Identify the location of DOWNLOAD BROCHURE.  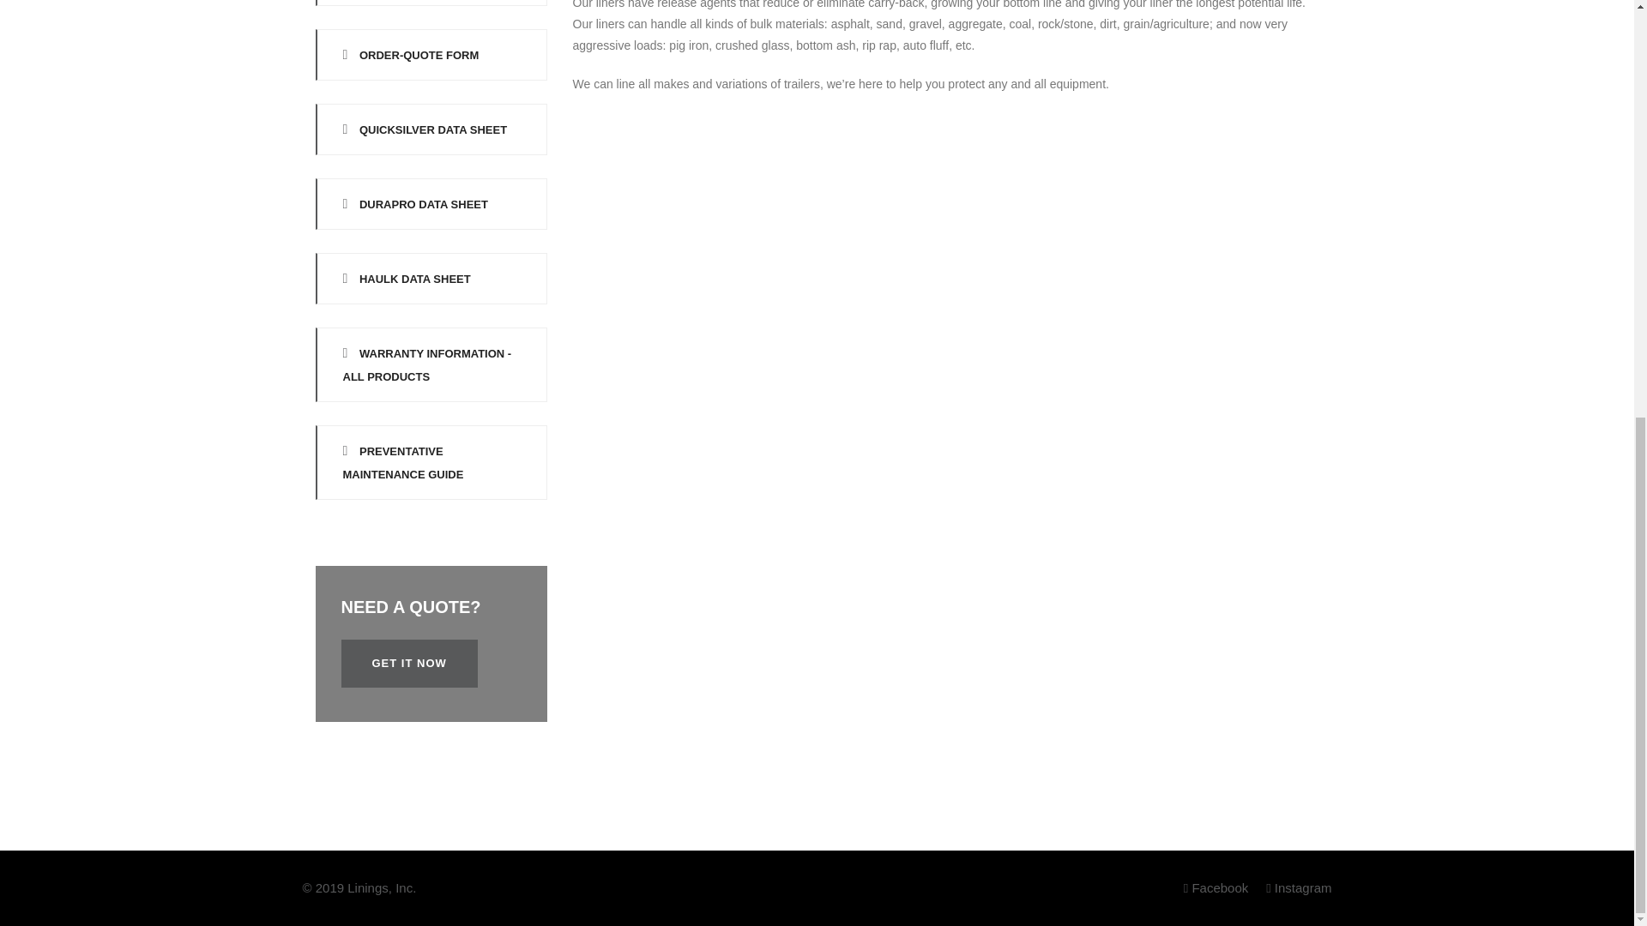
(431, 3).